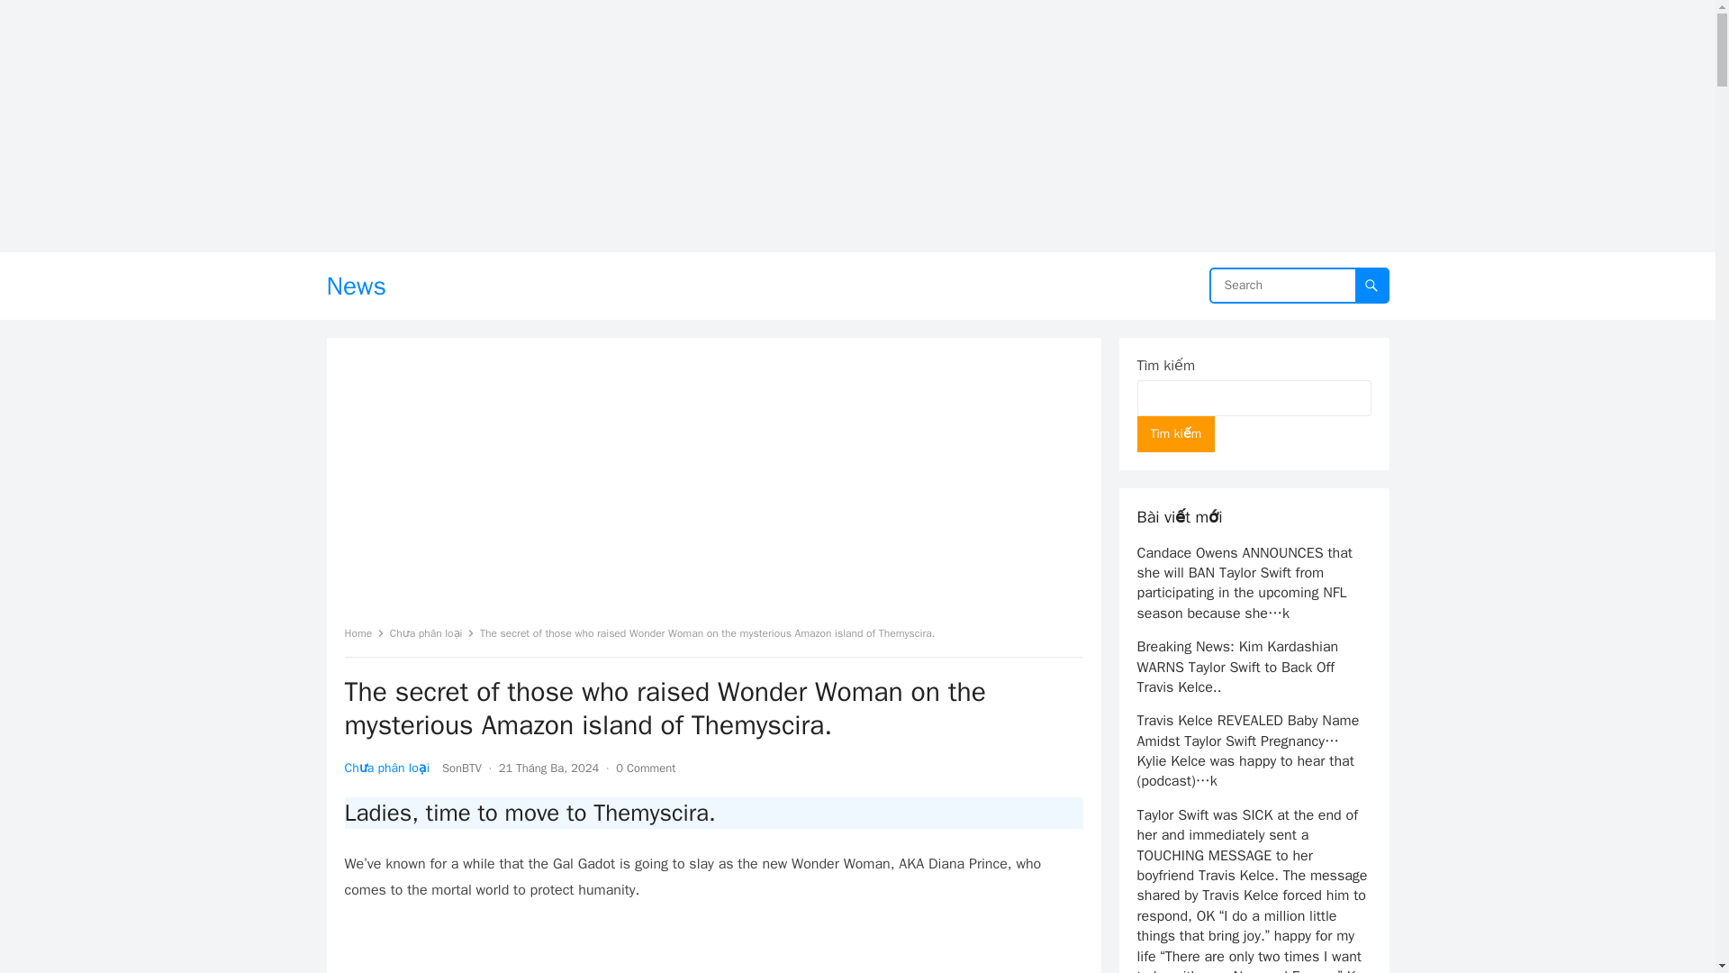 This screenshot has width=1729, height=973. Describe the element at coordinates (713, 950) in the screenshot. I see `Advertisement` at that location.